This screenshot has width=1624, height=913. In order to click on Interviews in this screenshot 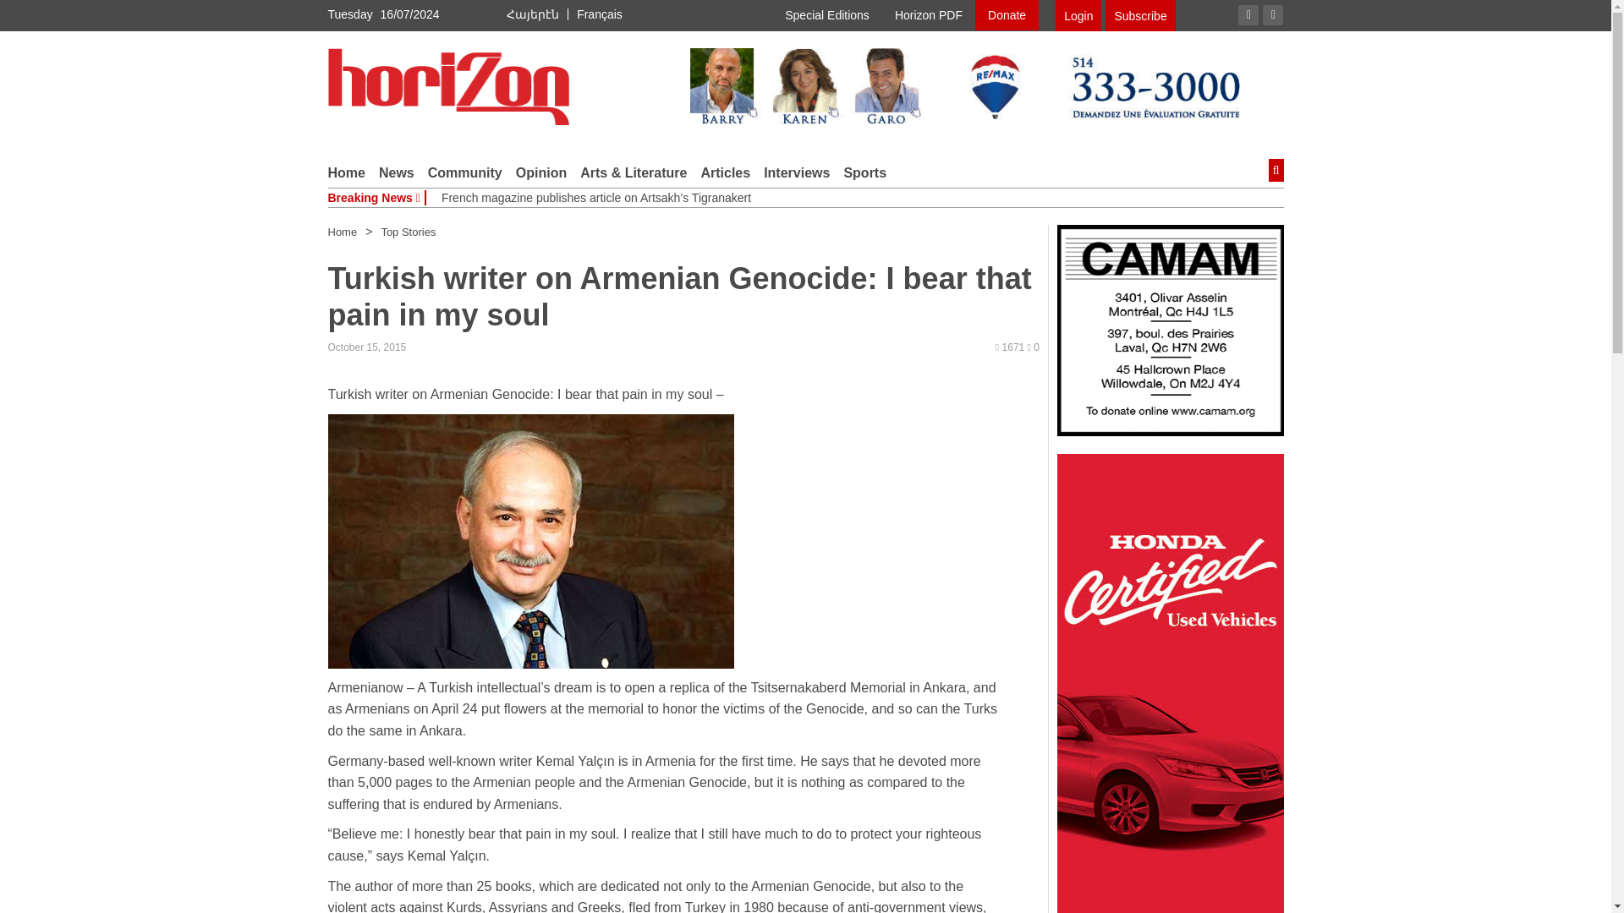, I will do `click(797, 172)`.